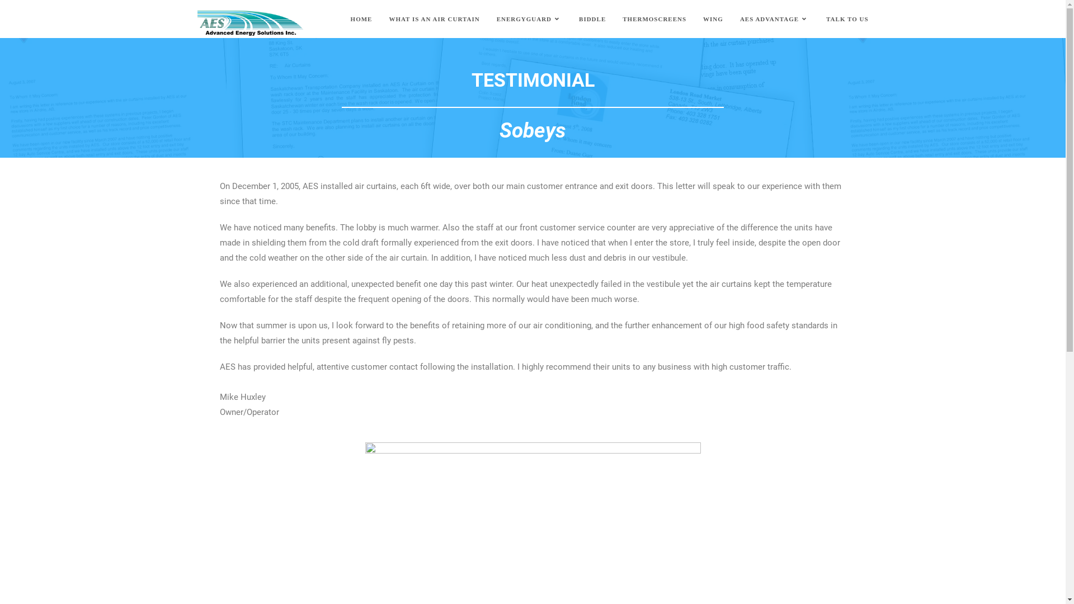 The image size is (1074, 604). Describe the element at coordinates (434, 19) in the screenshot. I see `WHAT IS AN AIR CURTAIN` at that location.